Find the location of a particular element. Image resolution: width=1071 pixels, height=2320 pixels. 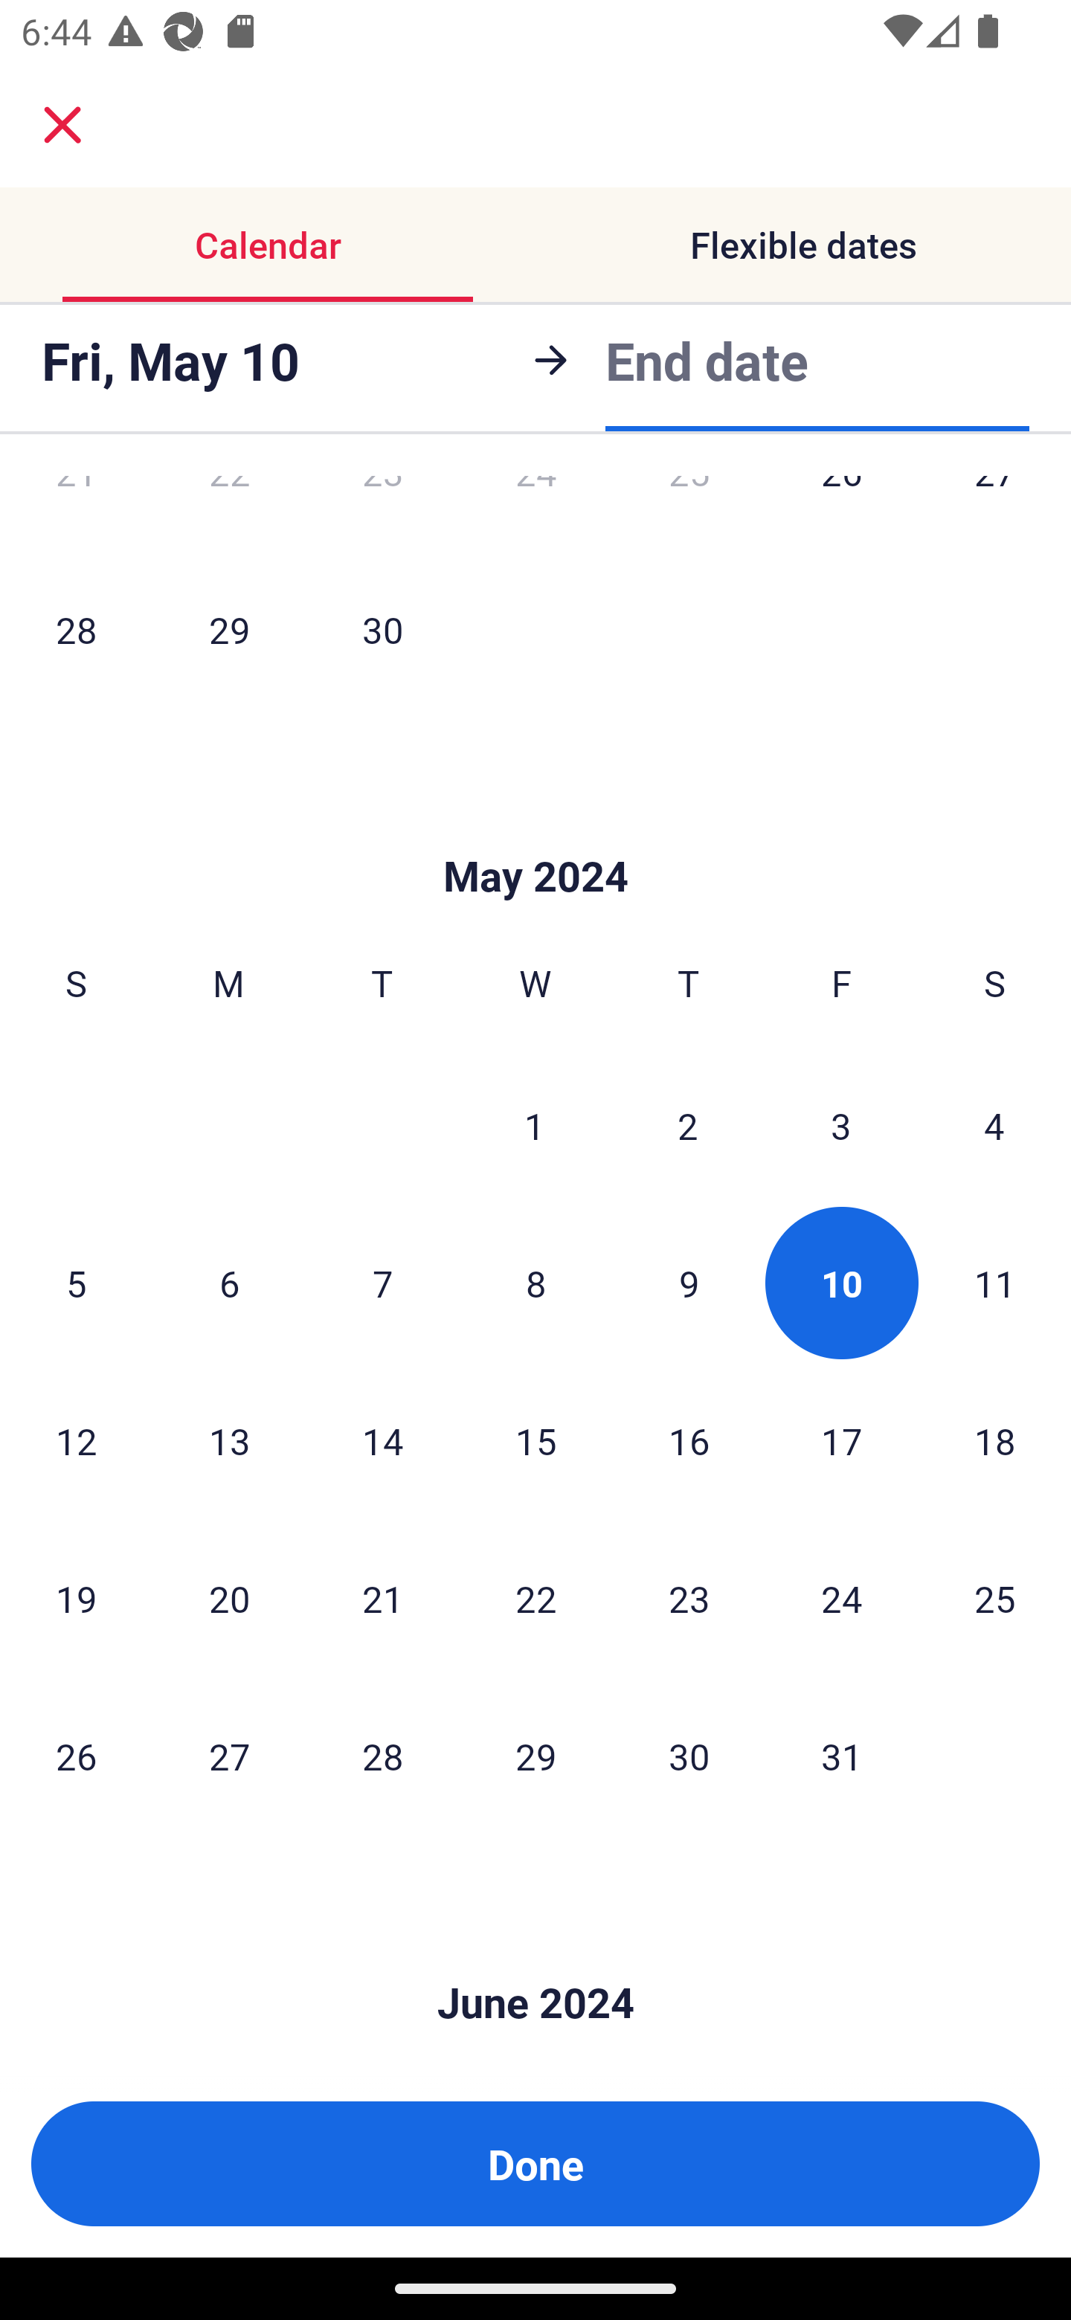

15 Wednesday, May 15, 2024 is located at coordinates (535, 1440).